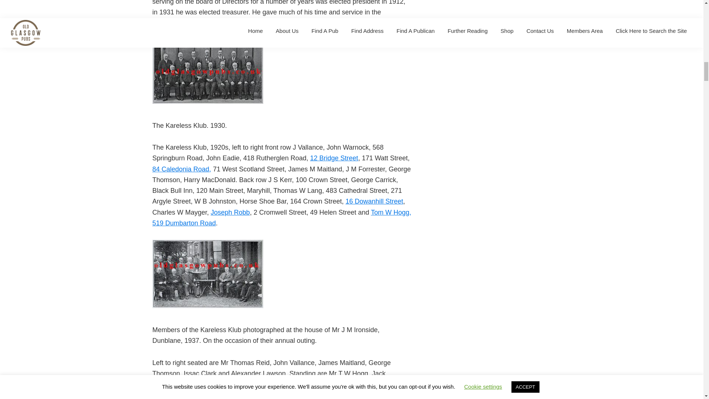 The image size is (709, 399). What do you see at coordinates (281, 217) in the screenshot?
I see `Tom W Hogg, 519 Dumbarton Road` at bounding box center [281, 217].